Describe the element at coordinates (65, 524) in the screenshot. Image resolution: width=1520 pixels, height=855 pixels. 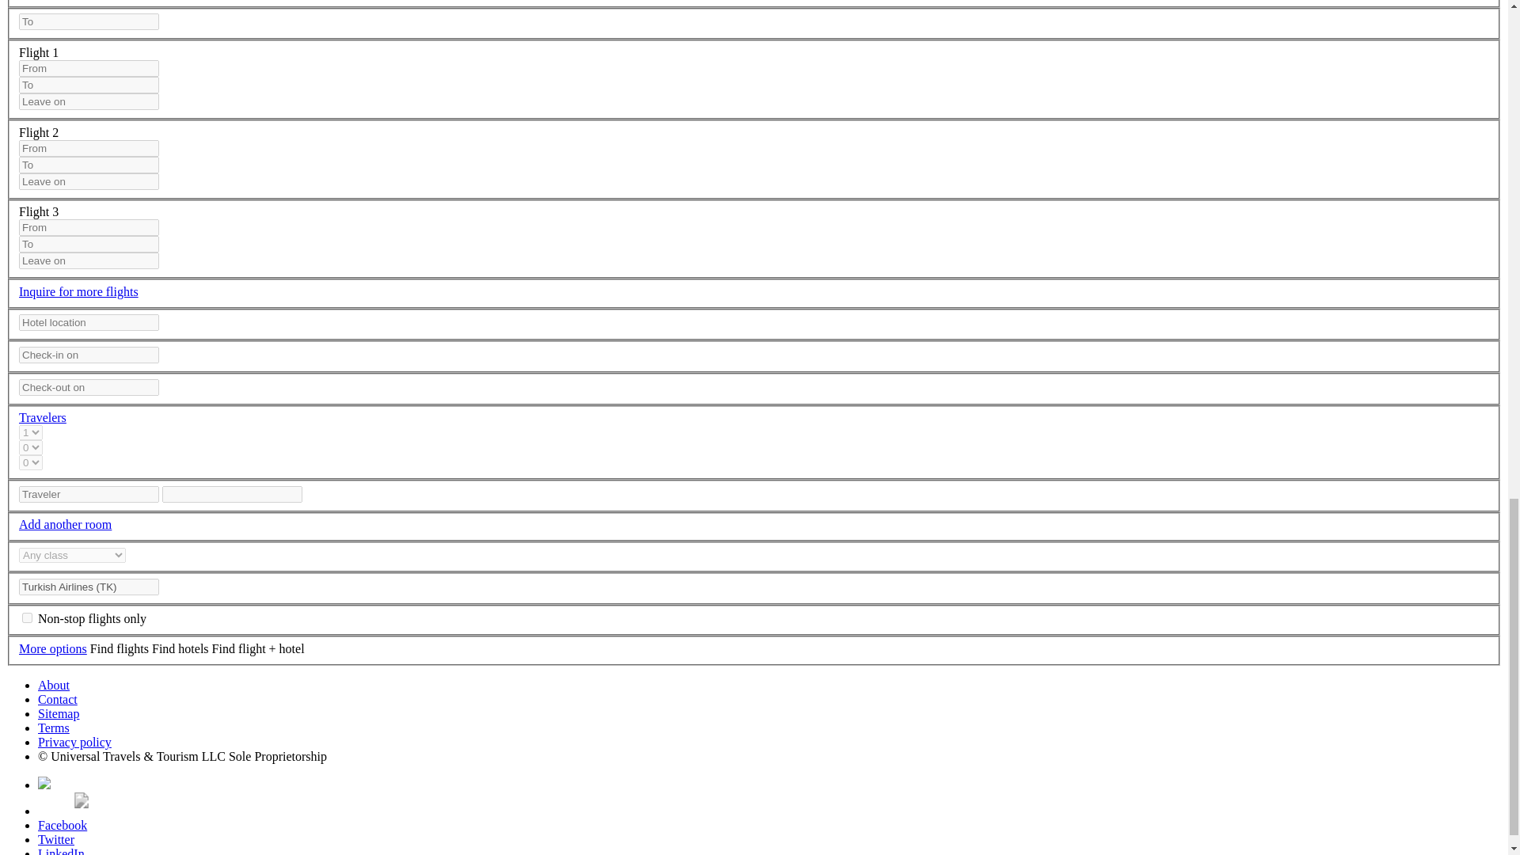
I see `Add another room` at that location.